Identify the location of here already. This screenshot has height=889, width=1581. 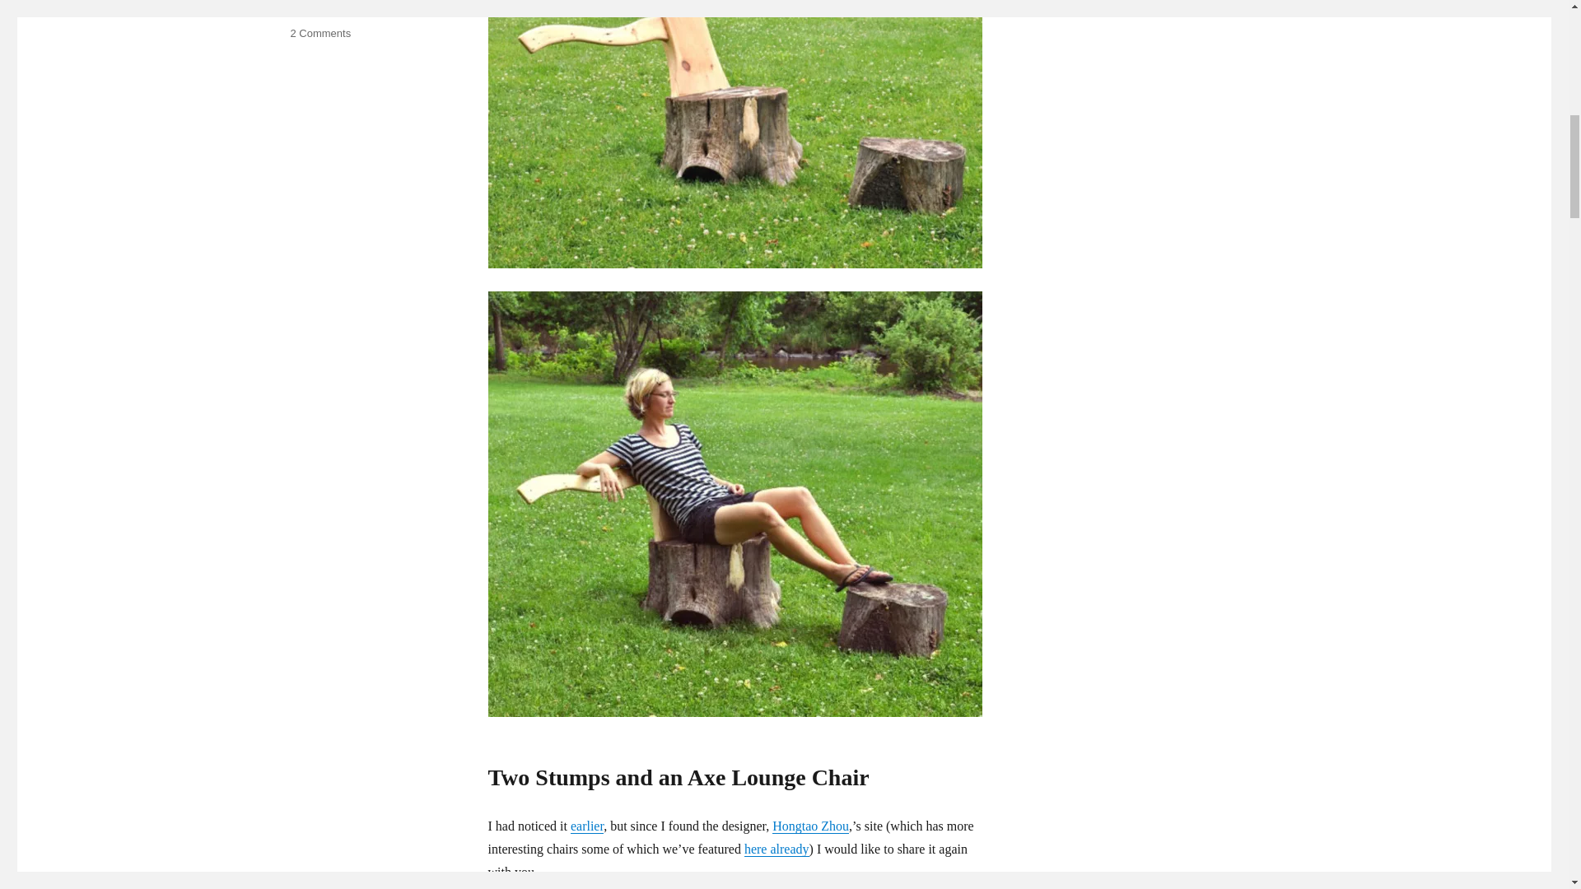
(777, 849).